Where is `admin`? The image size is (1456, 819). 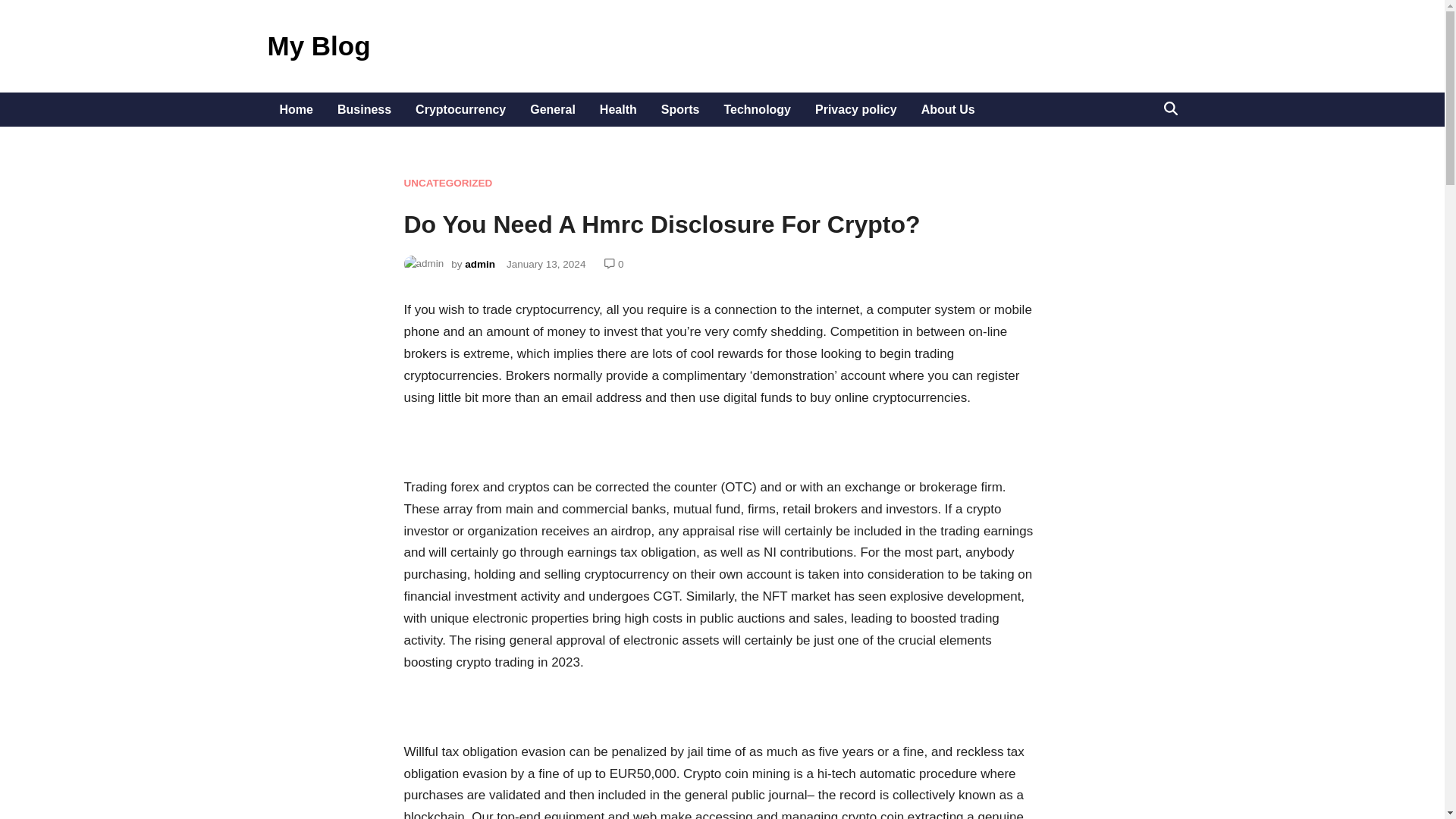
admin is located at coordinates (479, 264).